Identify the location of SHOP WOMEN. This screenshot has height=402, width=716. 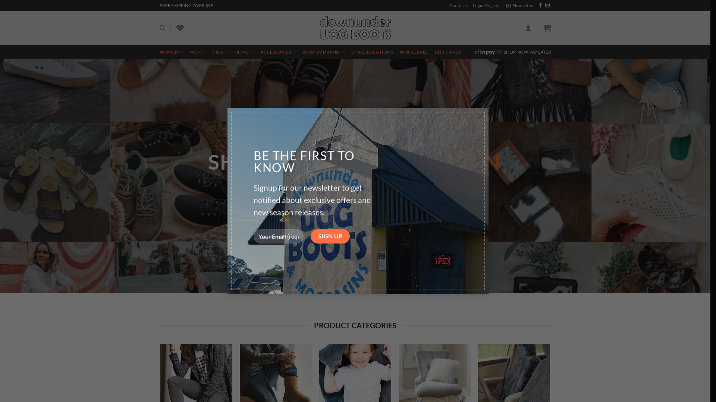
(301, 214).